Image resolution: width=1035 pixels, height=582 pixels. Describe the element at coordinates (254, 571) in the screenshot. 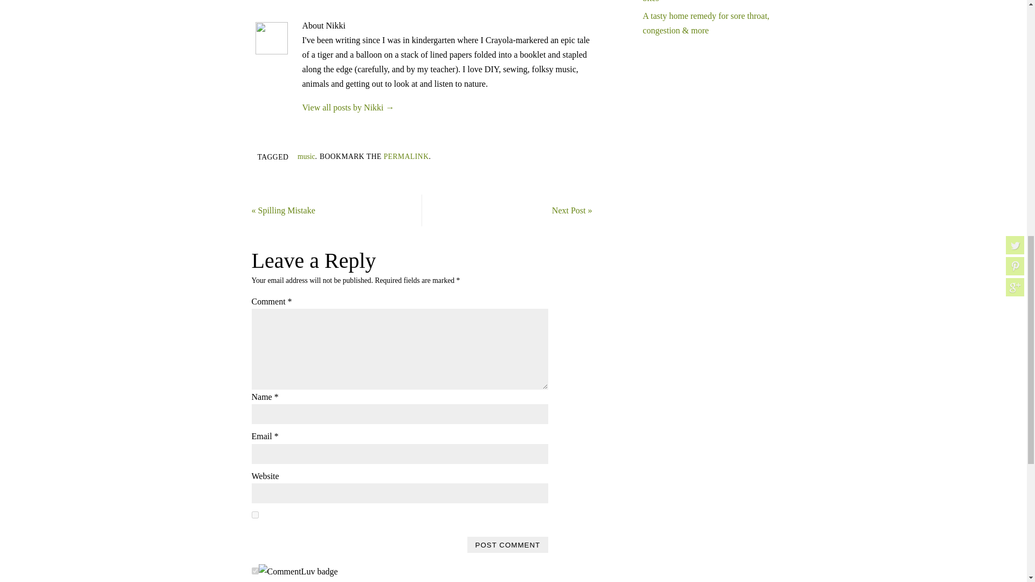

I see `on` at that location.